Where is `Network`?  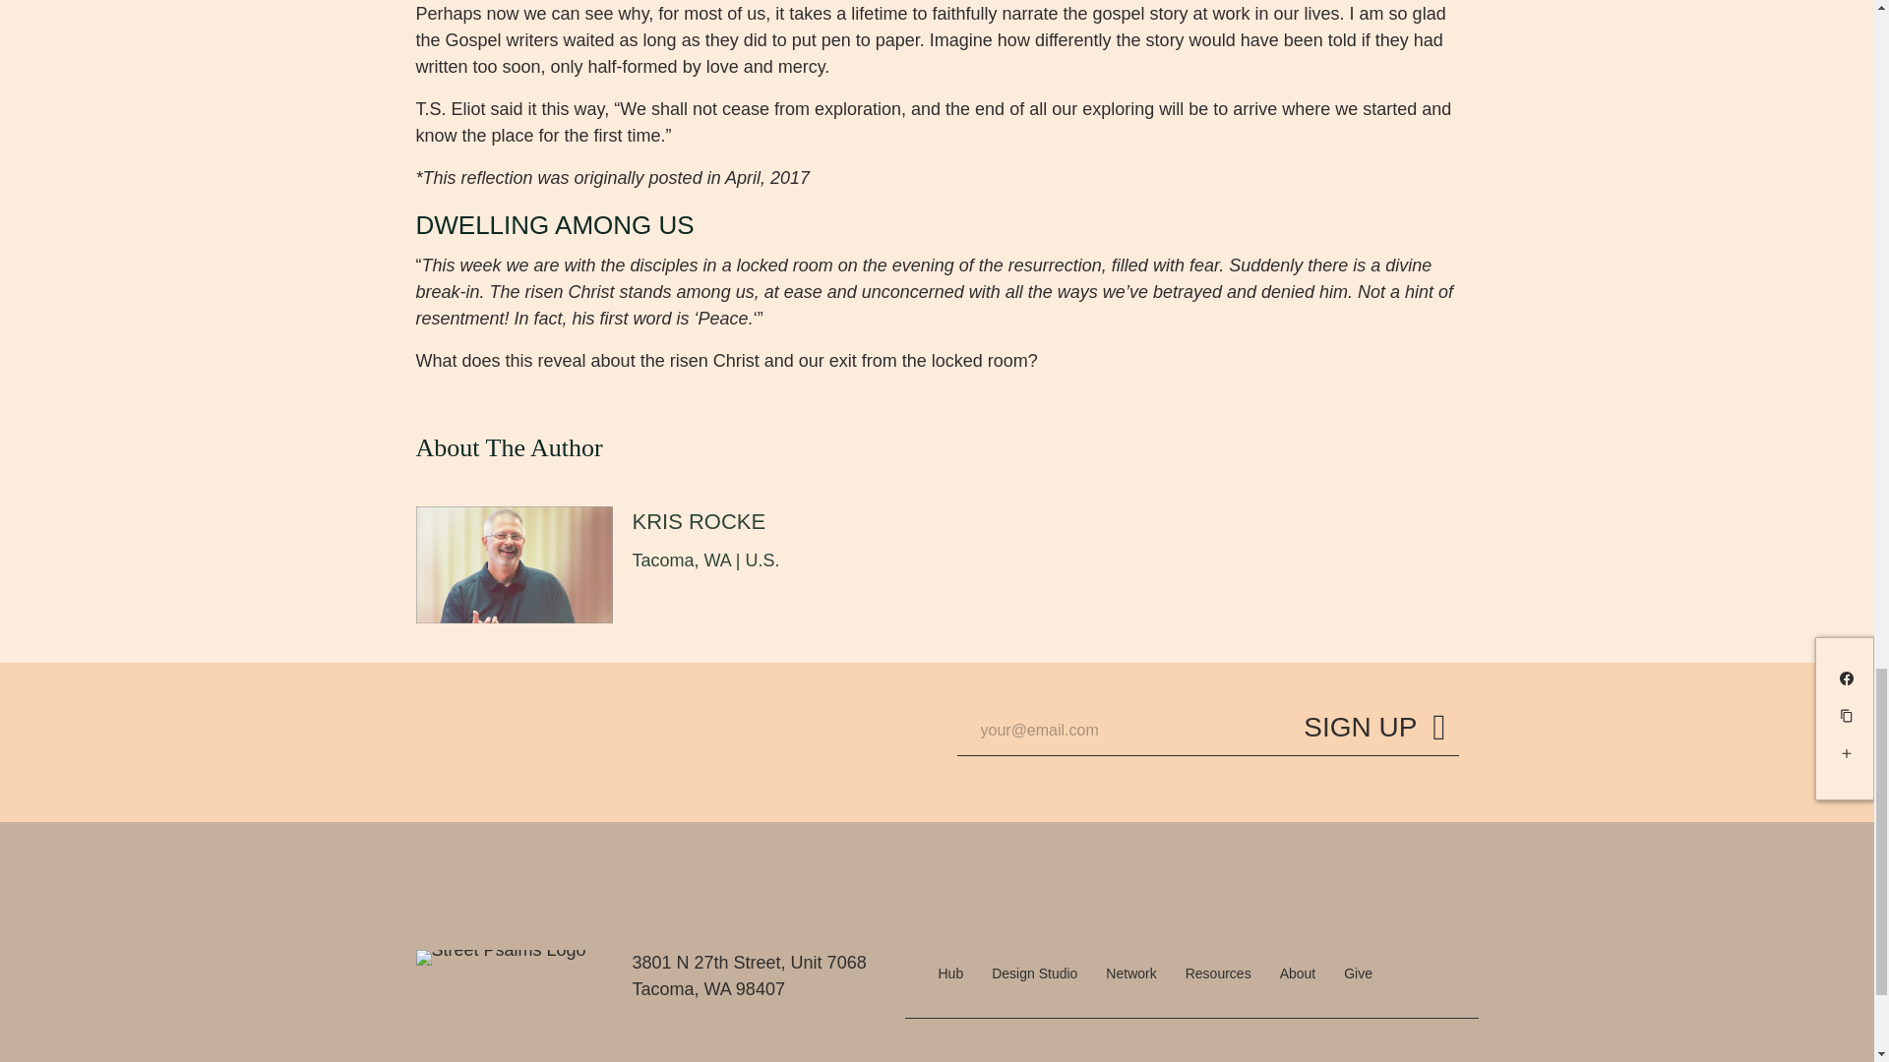
Network is located at coordinates (1129, 973).